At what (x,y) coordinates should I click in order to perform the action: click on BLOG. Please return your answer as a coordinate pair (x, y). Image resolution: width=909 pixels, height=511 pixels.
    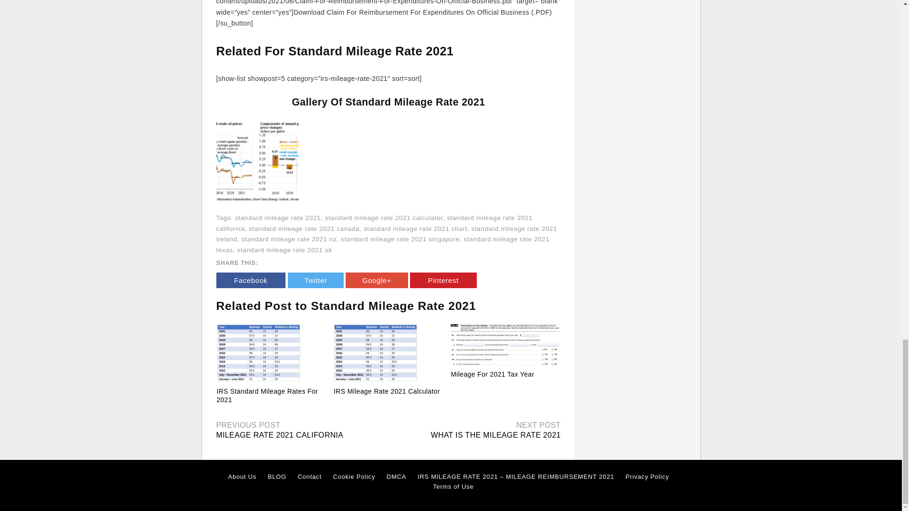
    Looking at the image, I should click on (277, 477).